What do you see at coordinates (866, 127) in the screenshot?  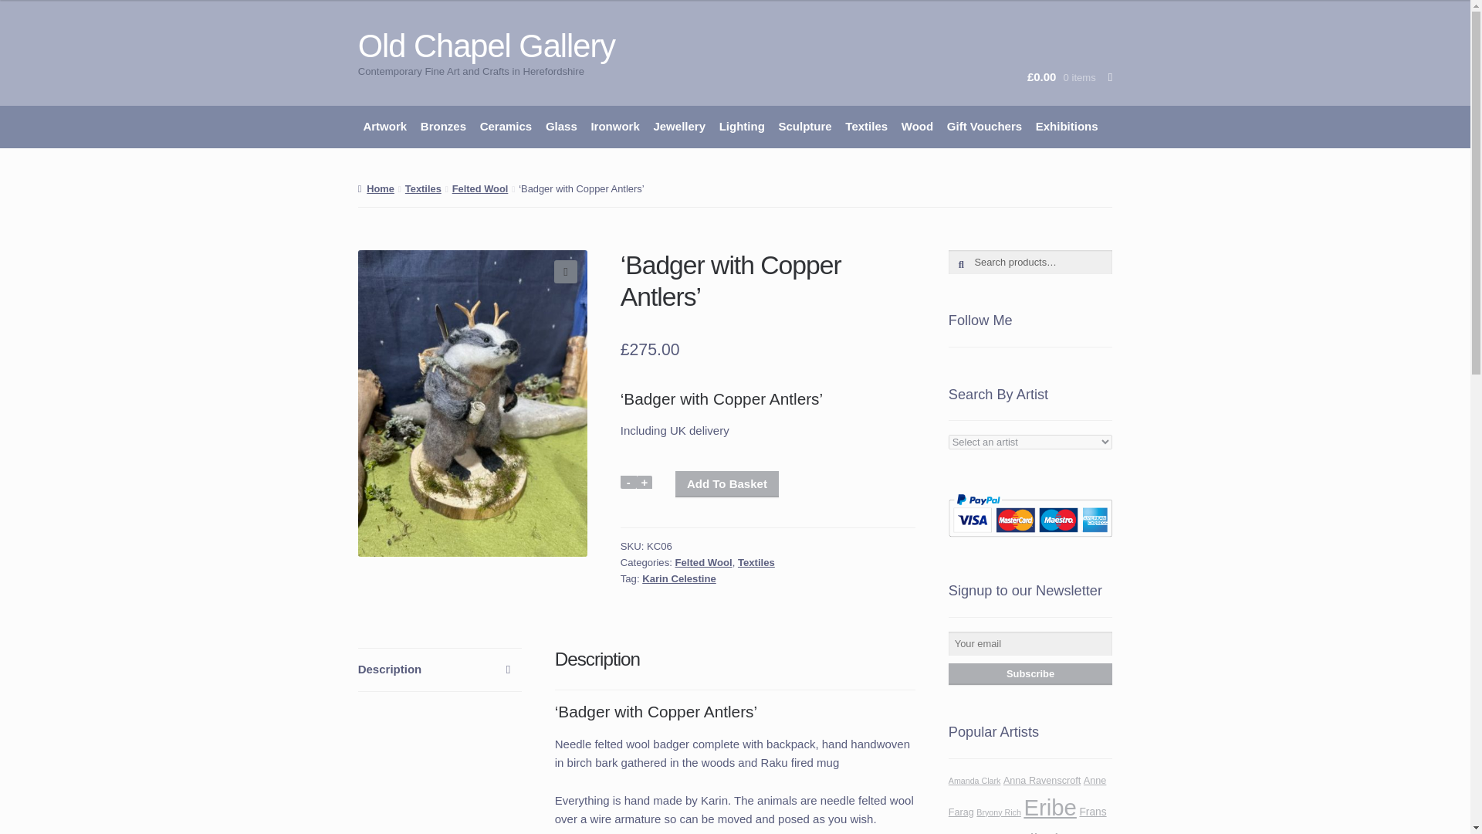 I see `Textiles` at bounding box center [866, 127].